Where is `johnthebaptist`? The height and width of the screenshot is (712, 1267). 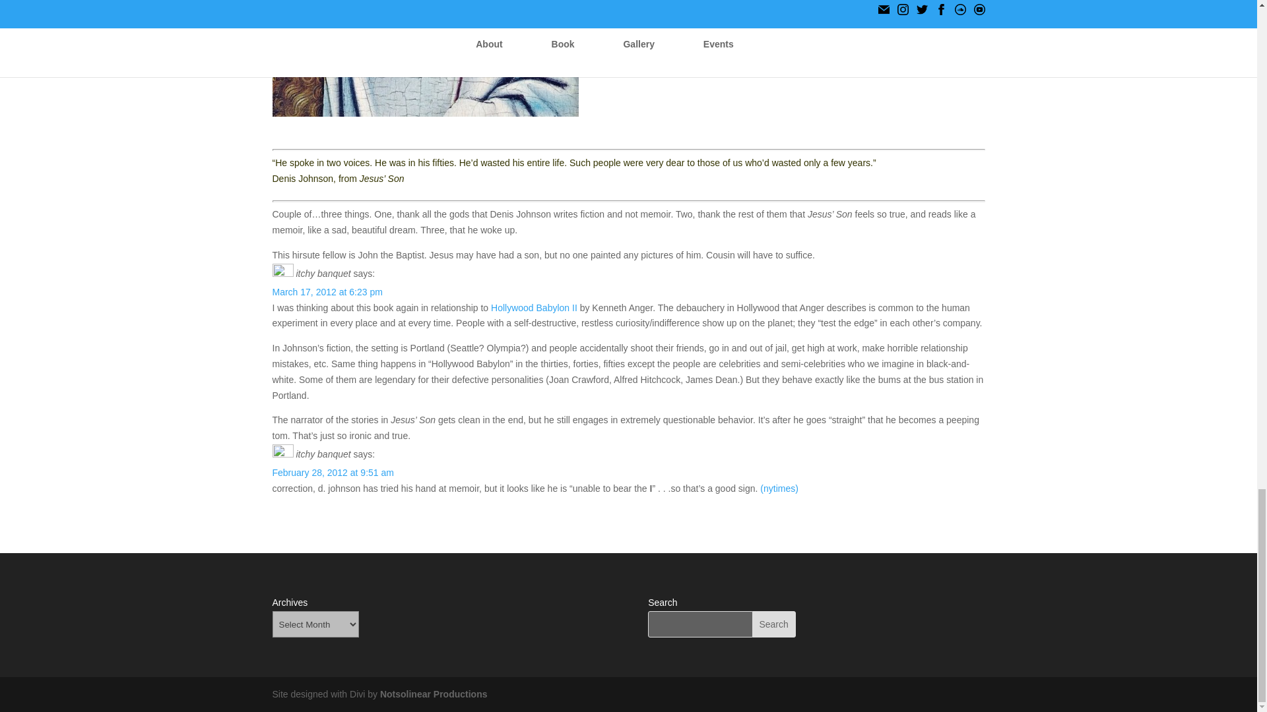 johnthebaptist is located at coordinates (425, 58).